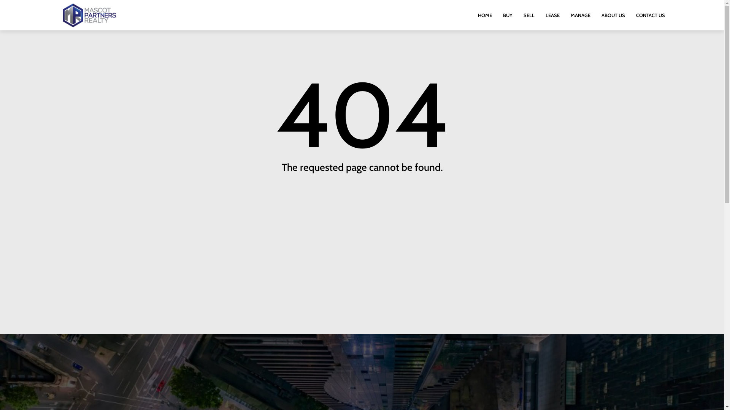 This screenshot has width=730, height=410. What do you see at coordinates (613, 15) in the screenshot?
I see `ABOUT US` at bounding box center [613, 15].